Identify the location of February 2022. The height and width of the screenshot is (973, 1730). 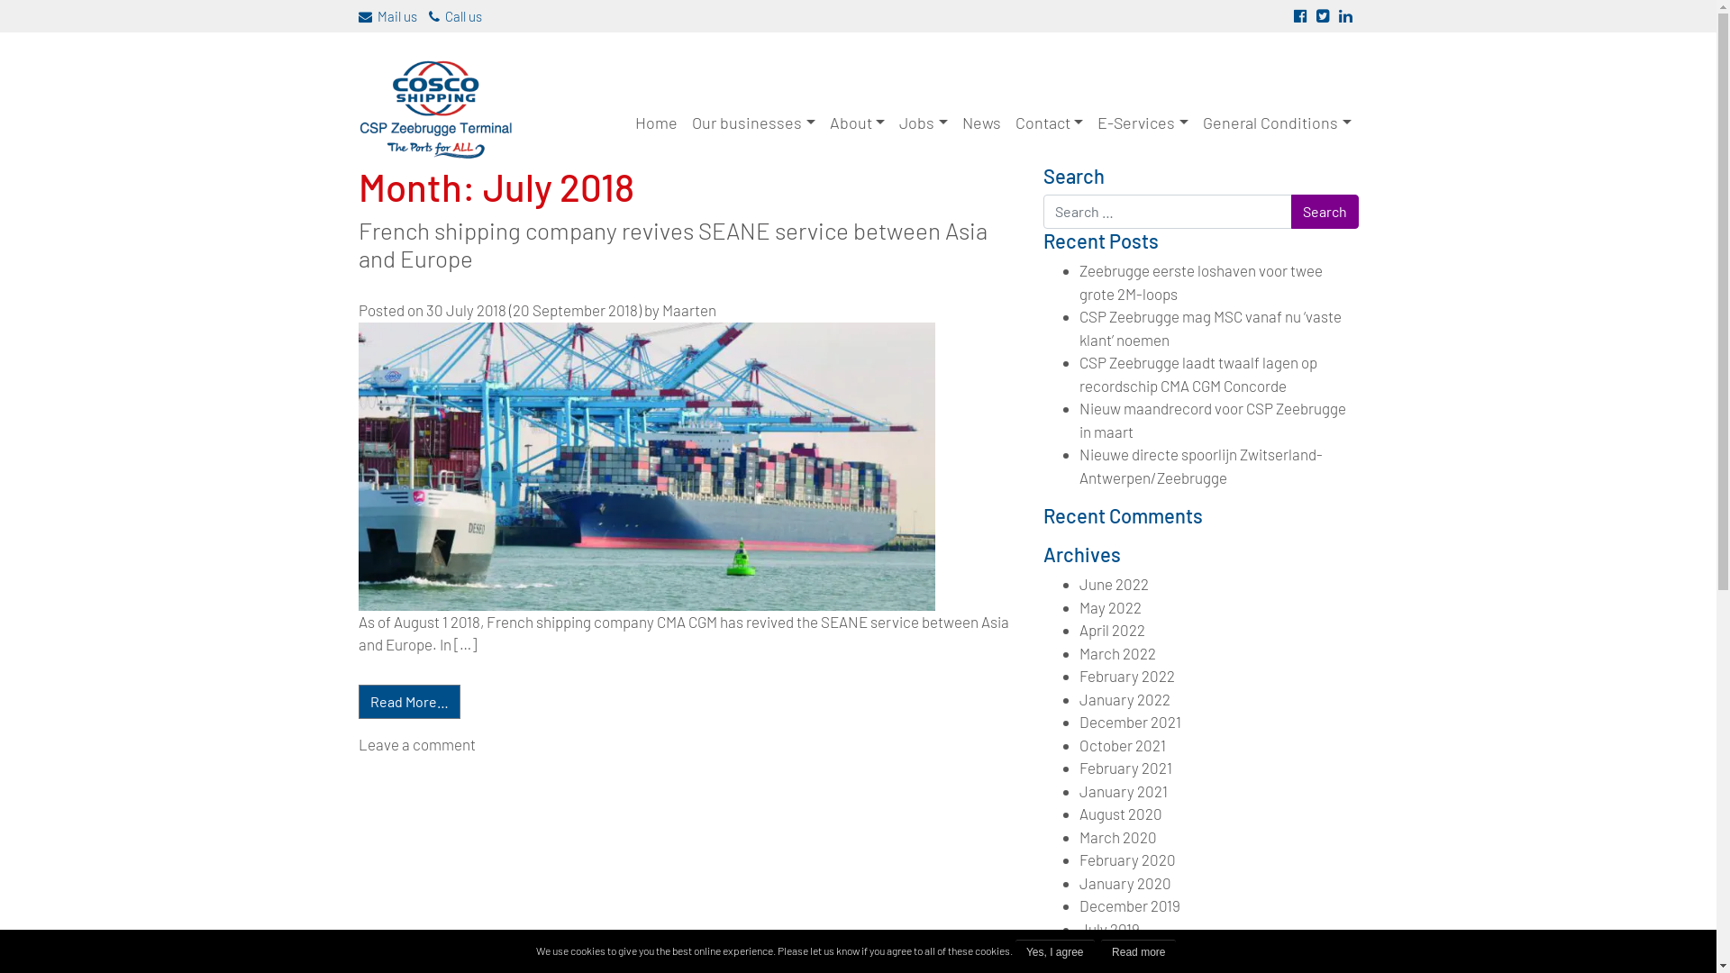
(1127, 676).